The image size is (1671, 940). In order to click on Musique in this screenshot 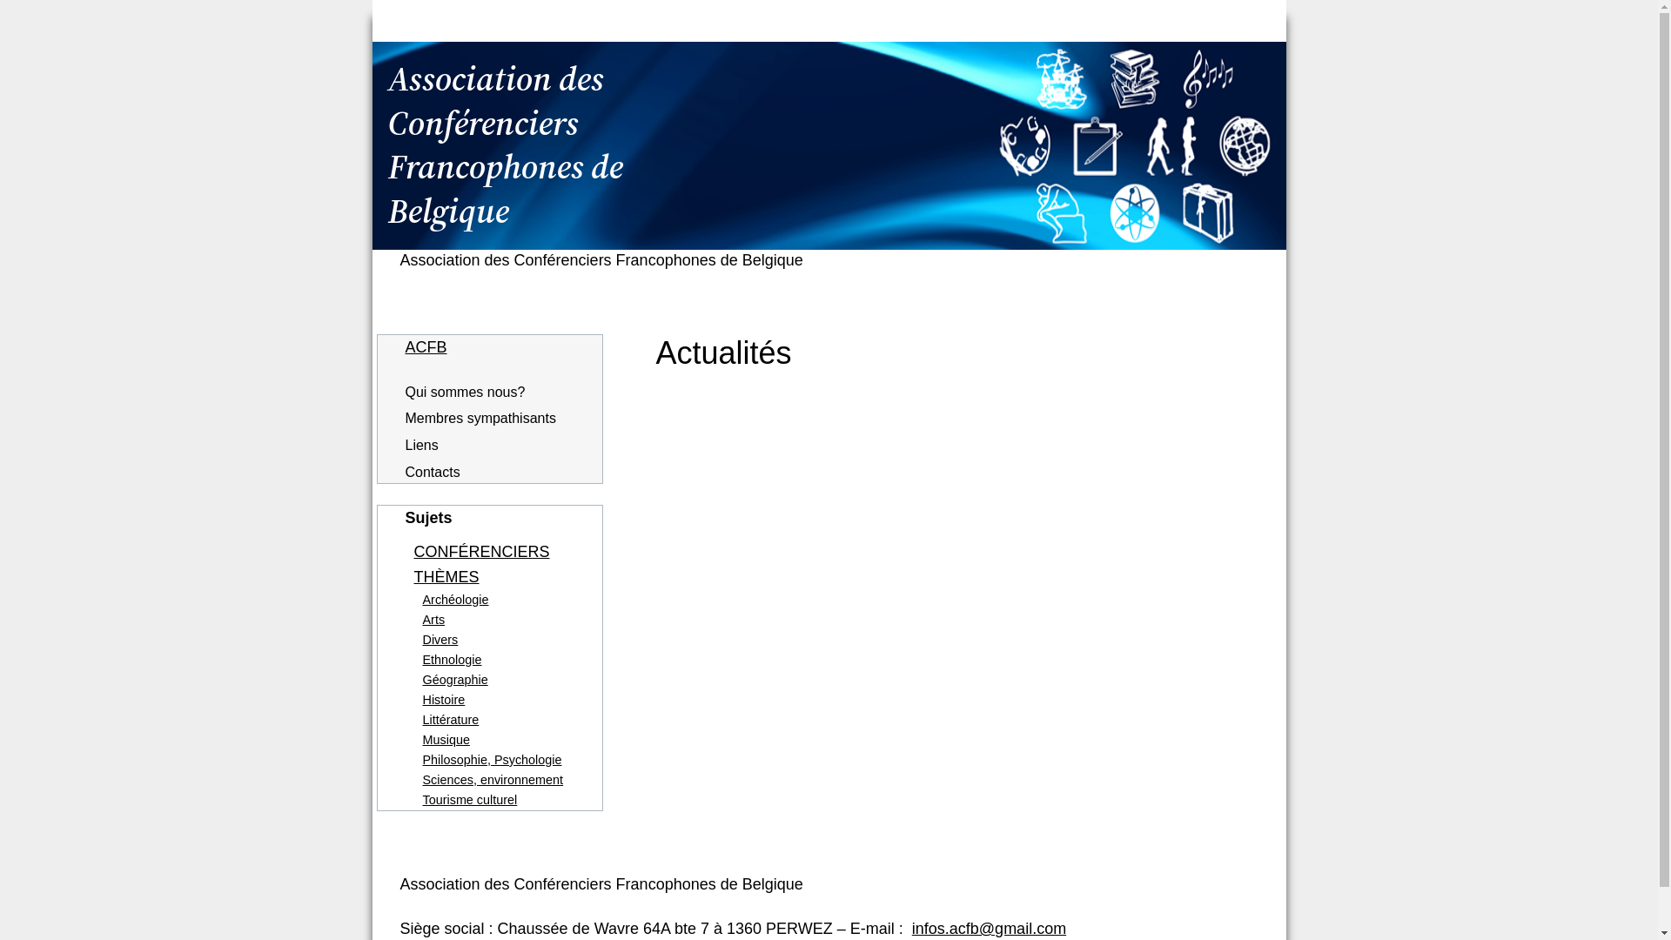, I will do `click(446, 740)`.